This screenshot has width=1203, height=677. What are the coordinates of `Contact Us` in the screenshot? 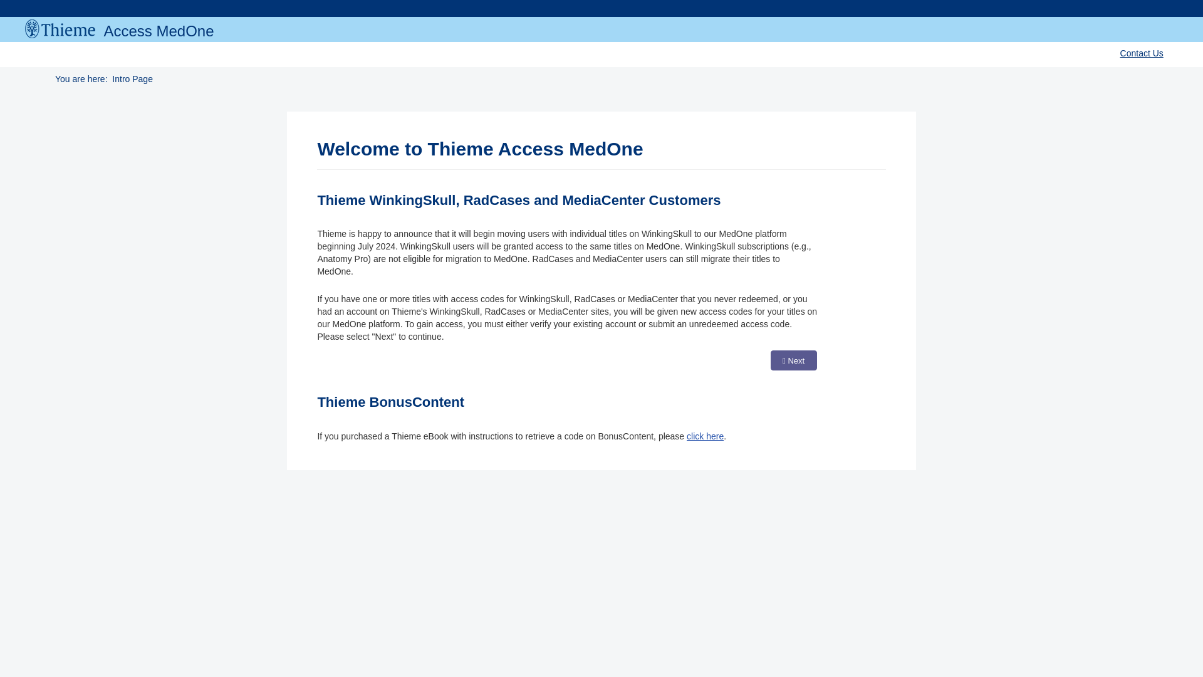 It's located at (1142, 53).